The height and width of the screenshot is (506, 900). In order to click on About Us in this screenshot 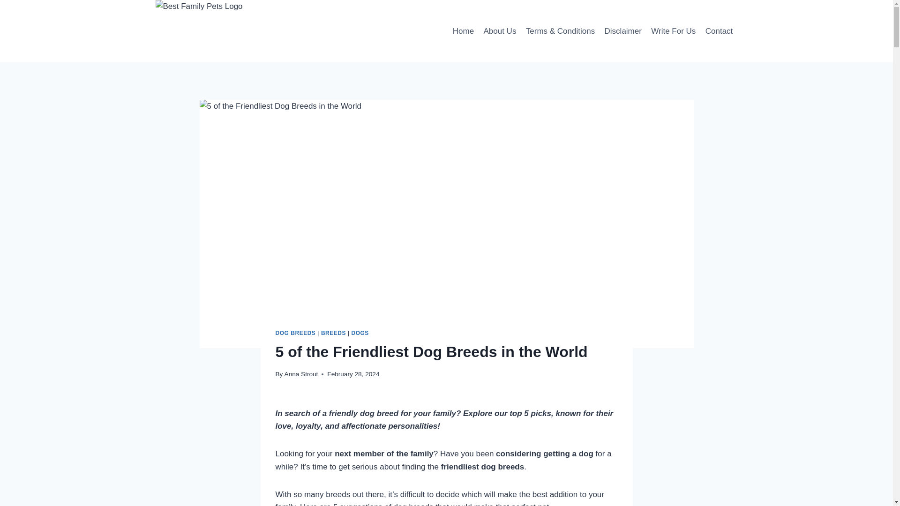, I will do `click(500, 31)`.